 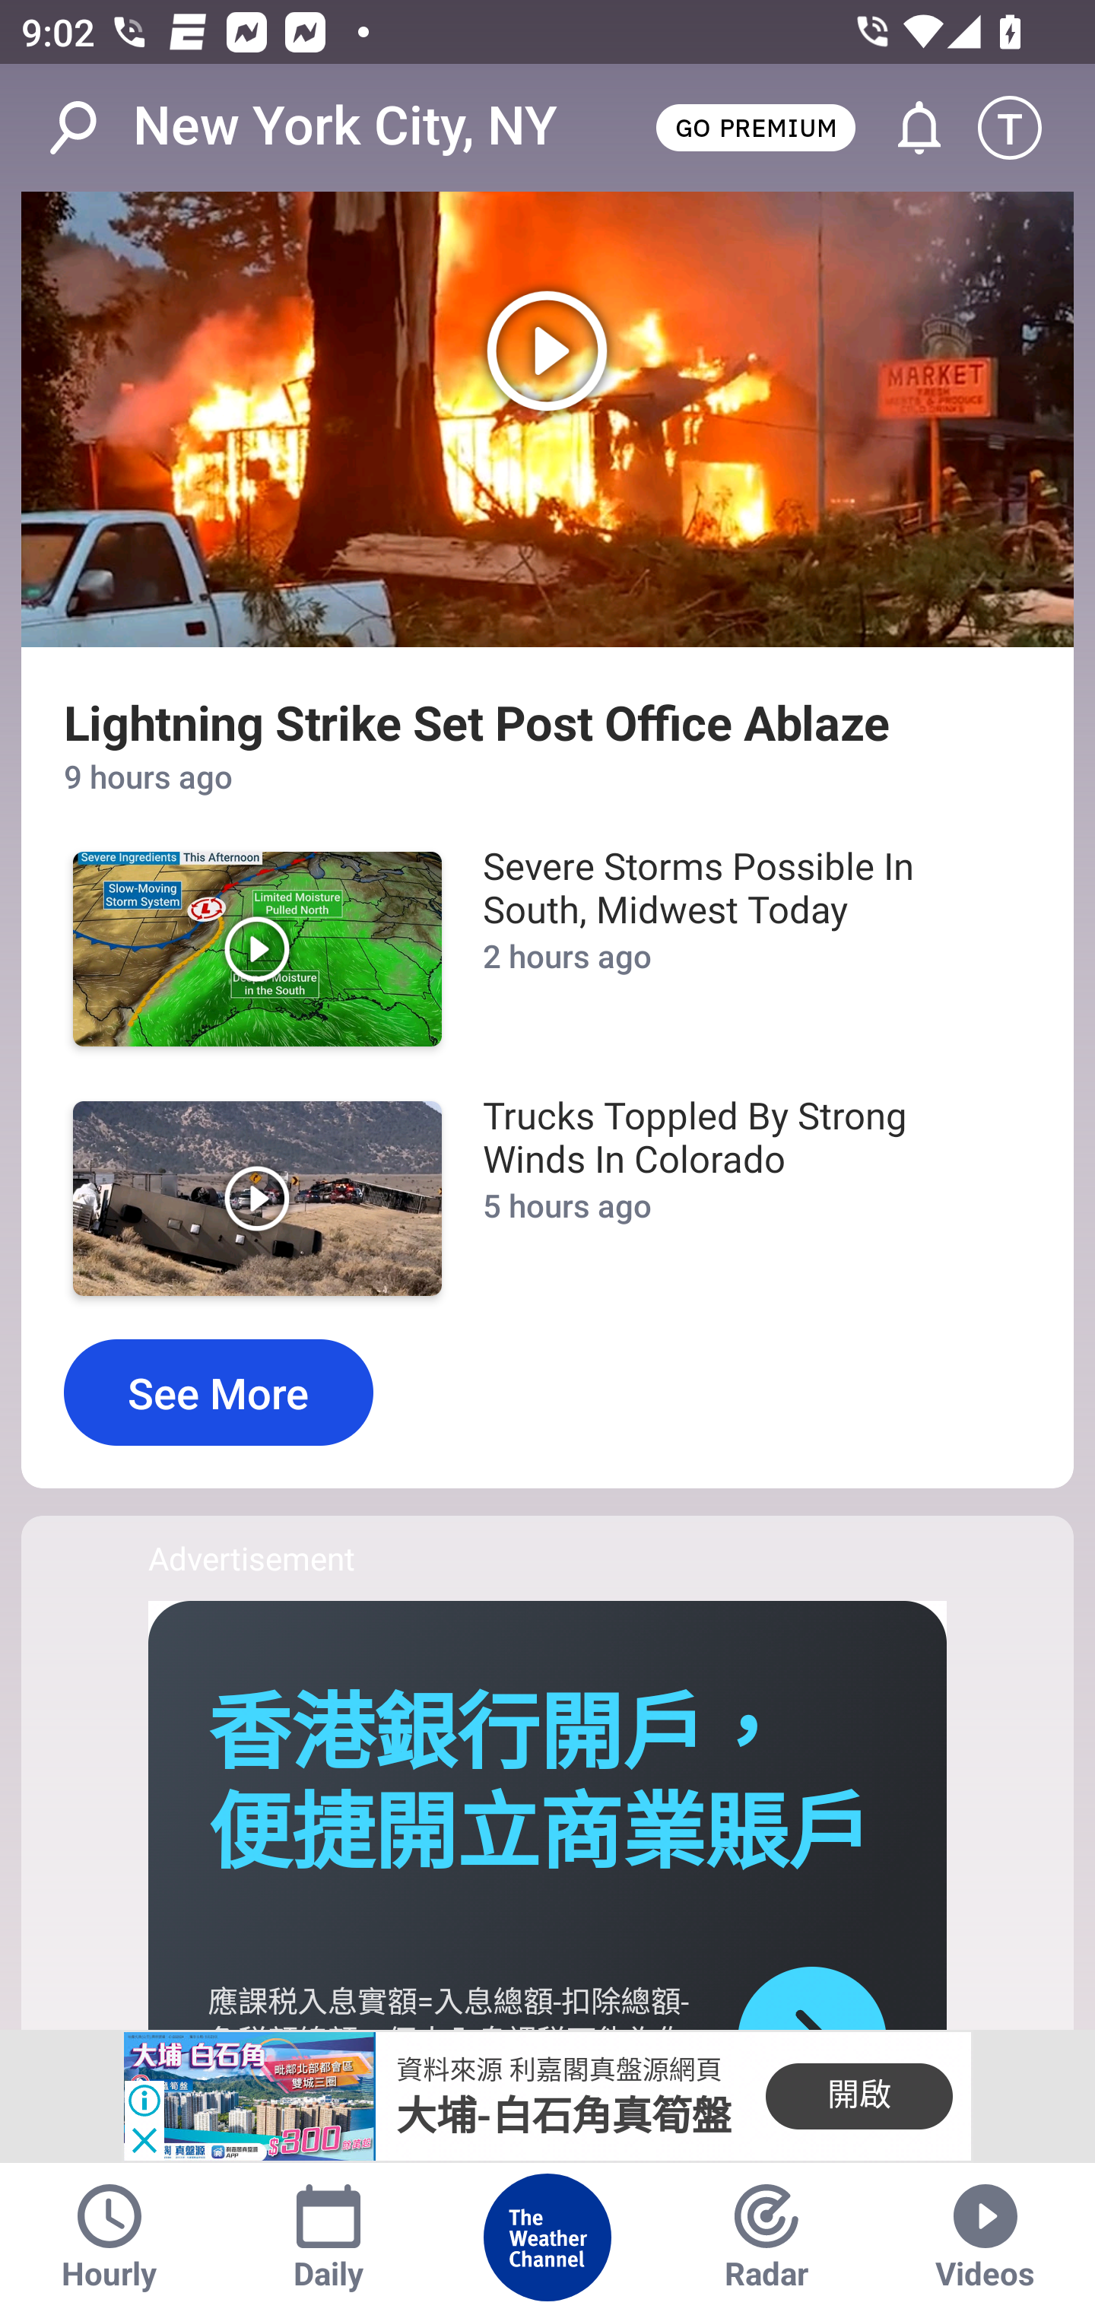 What do you see at coordinates (218, 1392) in the screenshot?
I see `See More` at bounding box center [218, 1392].